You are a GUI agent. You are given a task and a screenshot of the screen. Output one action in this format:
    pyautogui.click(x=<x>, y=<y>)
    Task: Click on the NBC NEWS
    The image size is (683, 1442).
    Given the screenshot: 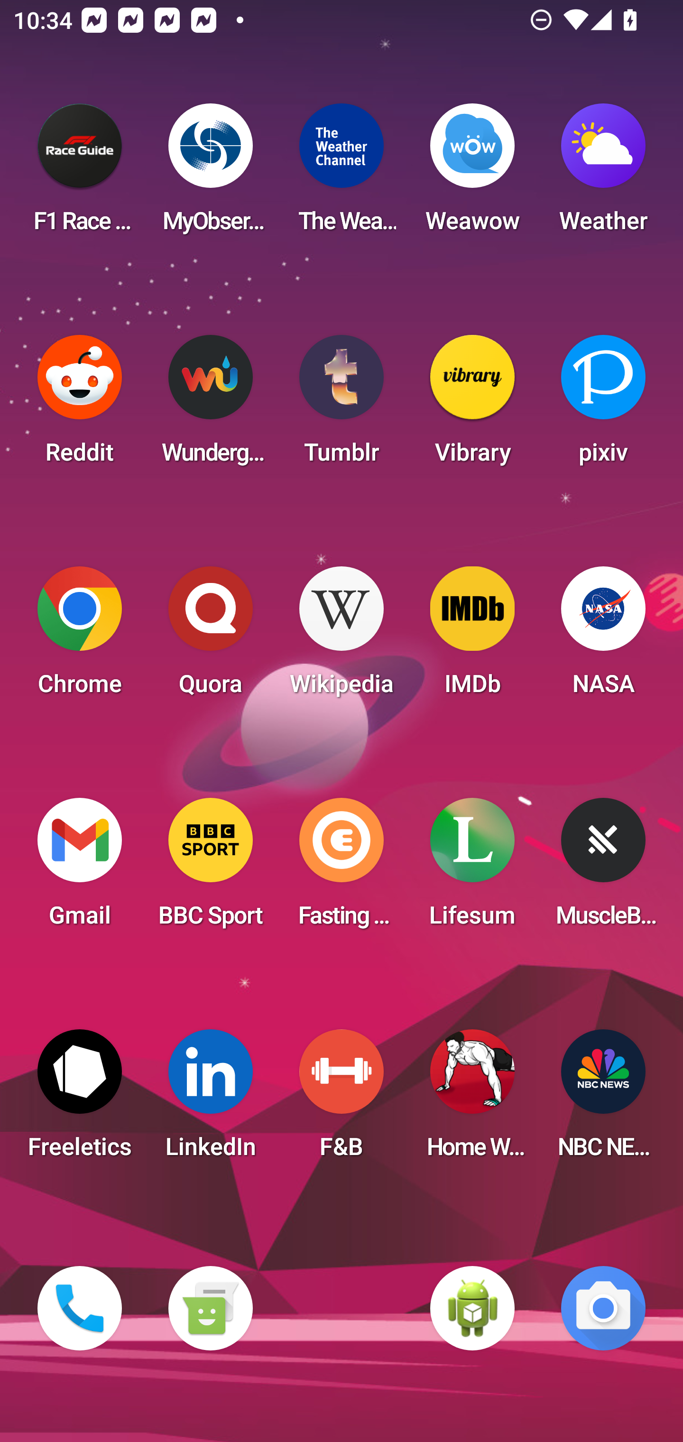 What is the action you would take?
    pyautogui.click(x=603, y=1100)
    